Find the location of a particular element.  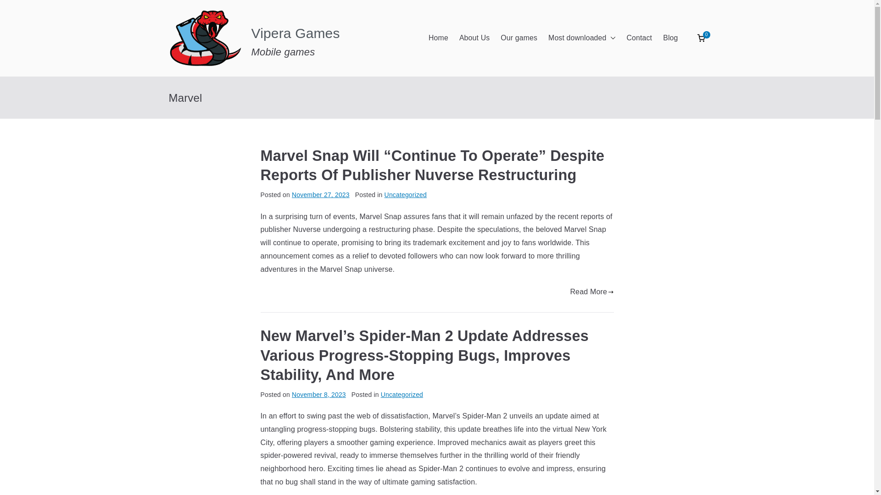

Contact is located at coordinates (640, 38).